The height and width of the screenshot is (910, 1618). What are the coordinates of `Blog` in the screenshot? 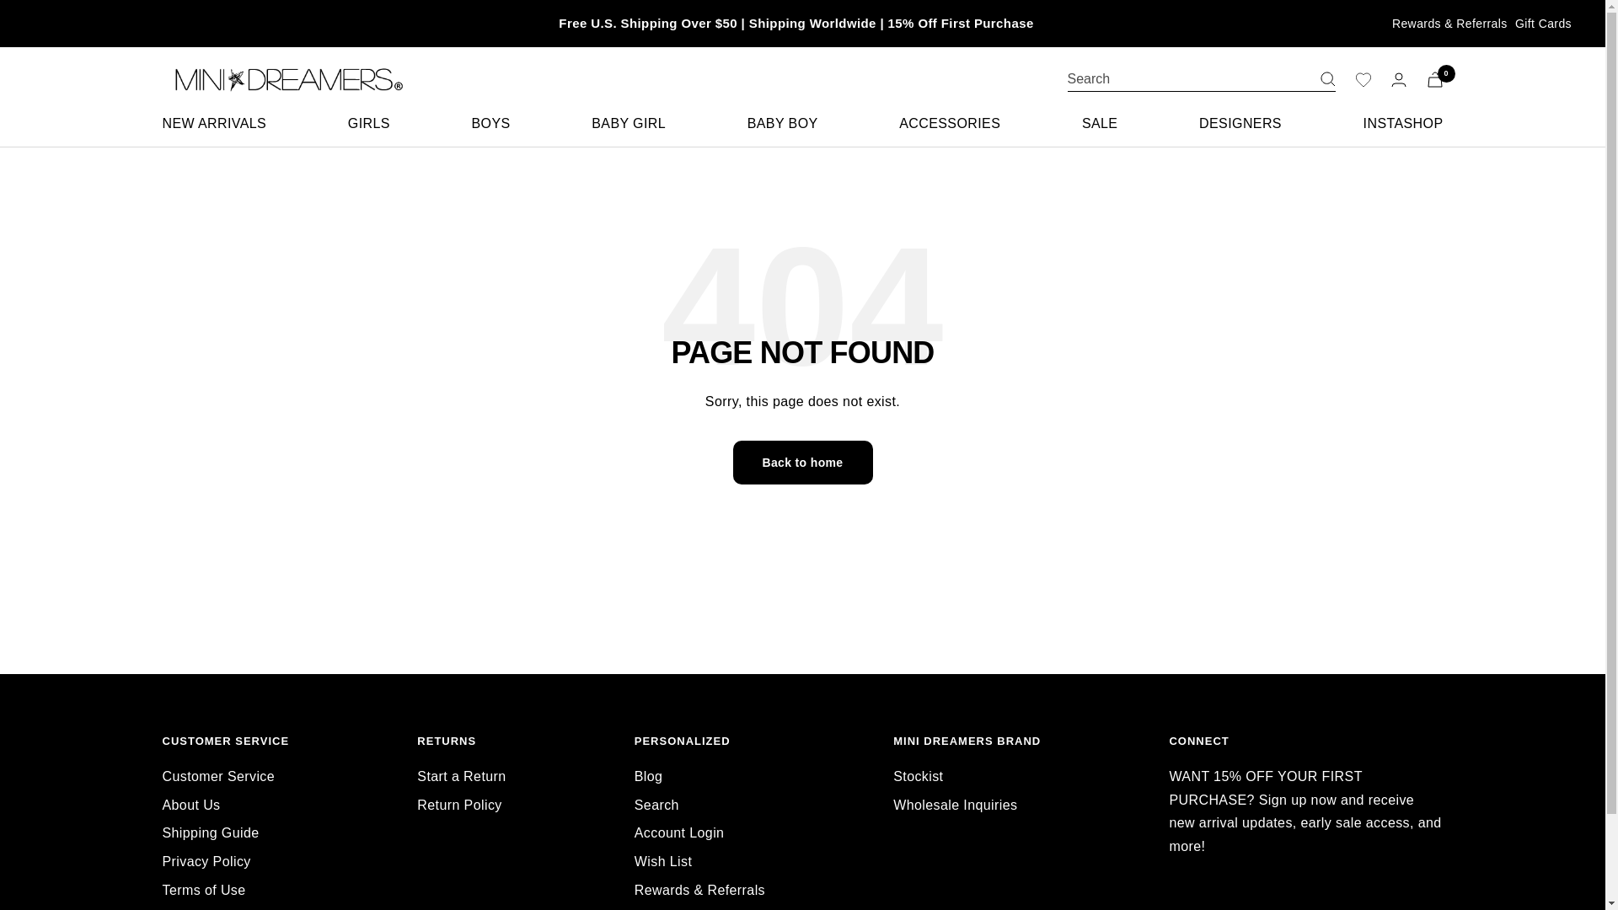 It's located at (649, 777).